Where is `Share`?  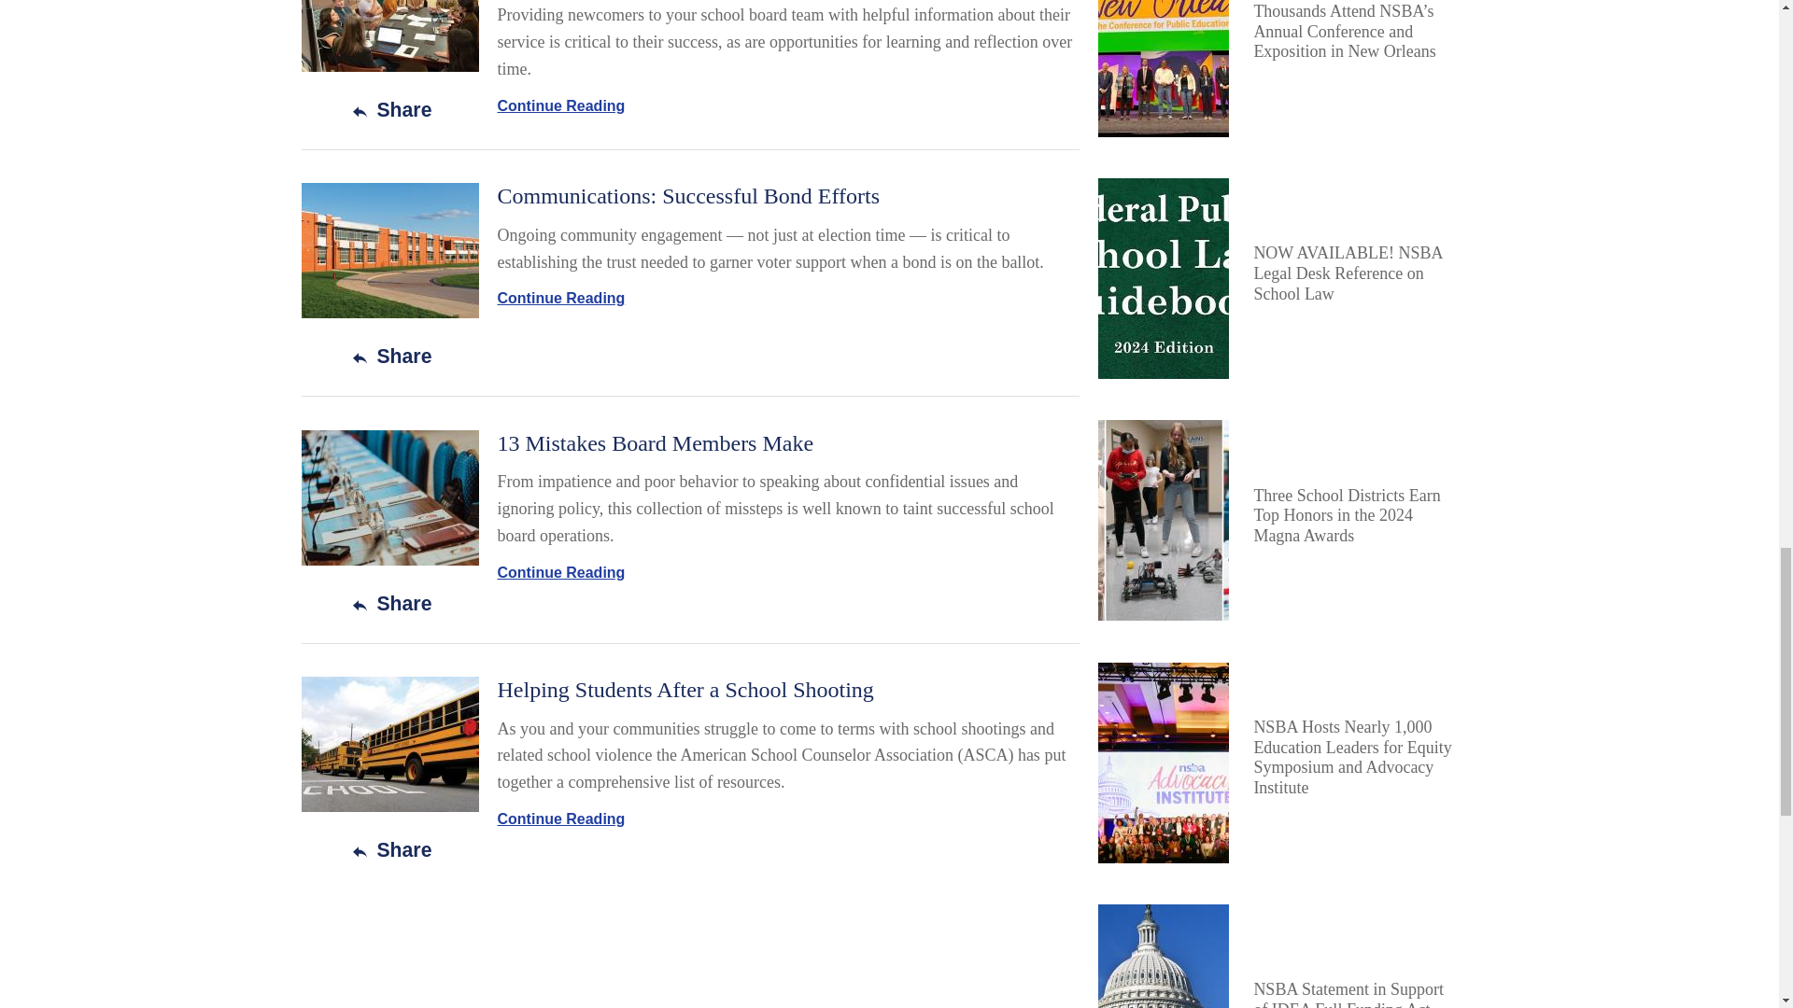 Share is located at coordinates (389, 108).